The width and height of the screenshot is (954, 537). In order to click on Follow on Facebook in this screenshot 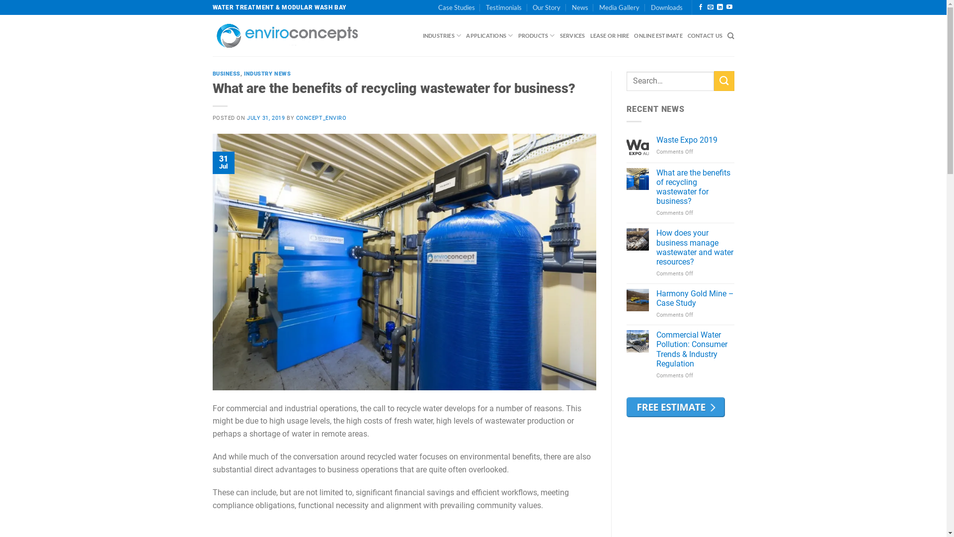, I will do `click(701, 7)`.